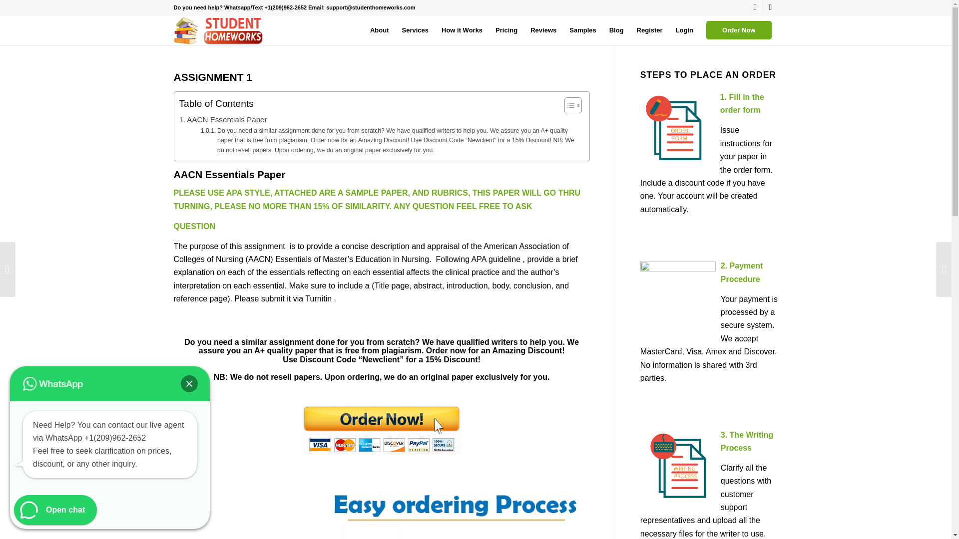 The image size is (959, 539). Describe the element at coordinates (739, 30) in the screenshot. I see `Order Now` at that location.